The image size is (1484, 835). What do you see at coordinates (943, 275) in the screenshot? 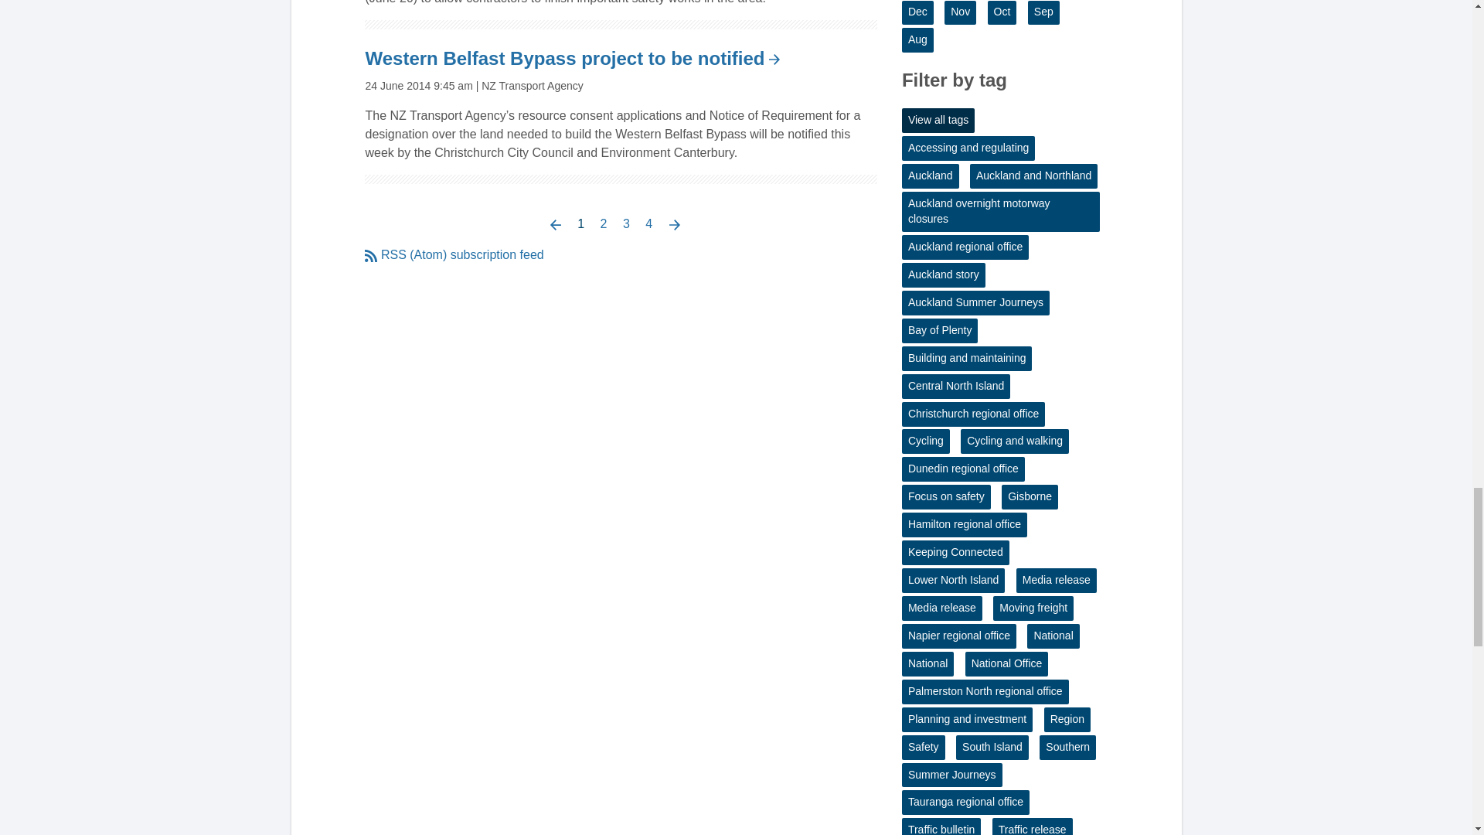
I see `View items tagged Auckland story` at bounding box center [943, 275].